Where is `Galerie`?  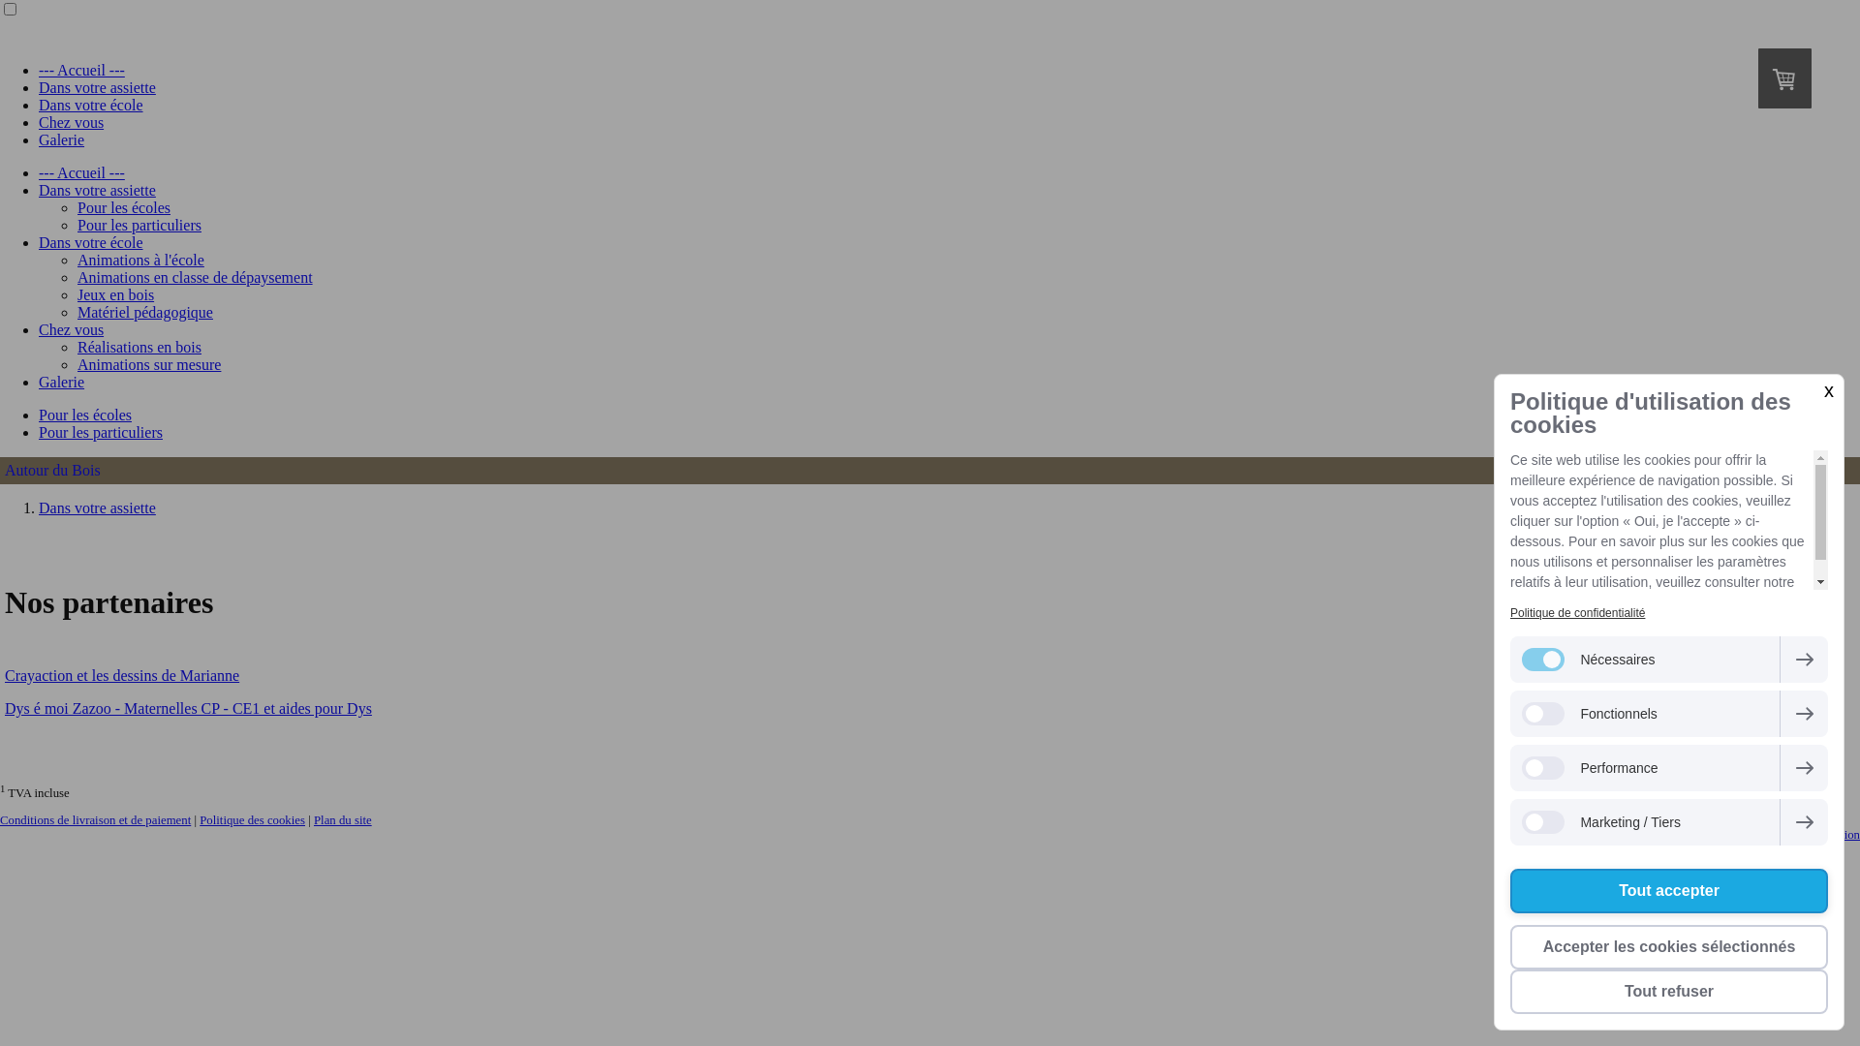
Galerie is located at coordinates (62, 139).